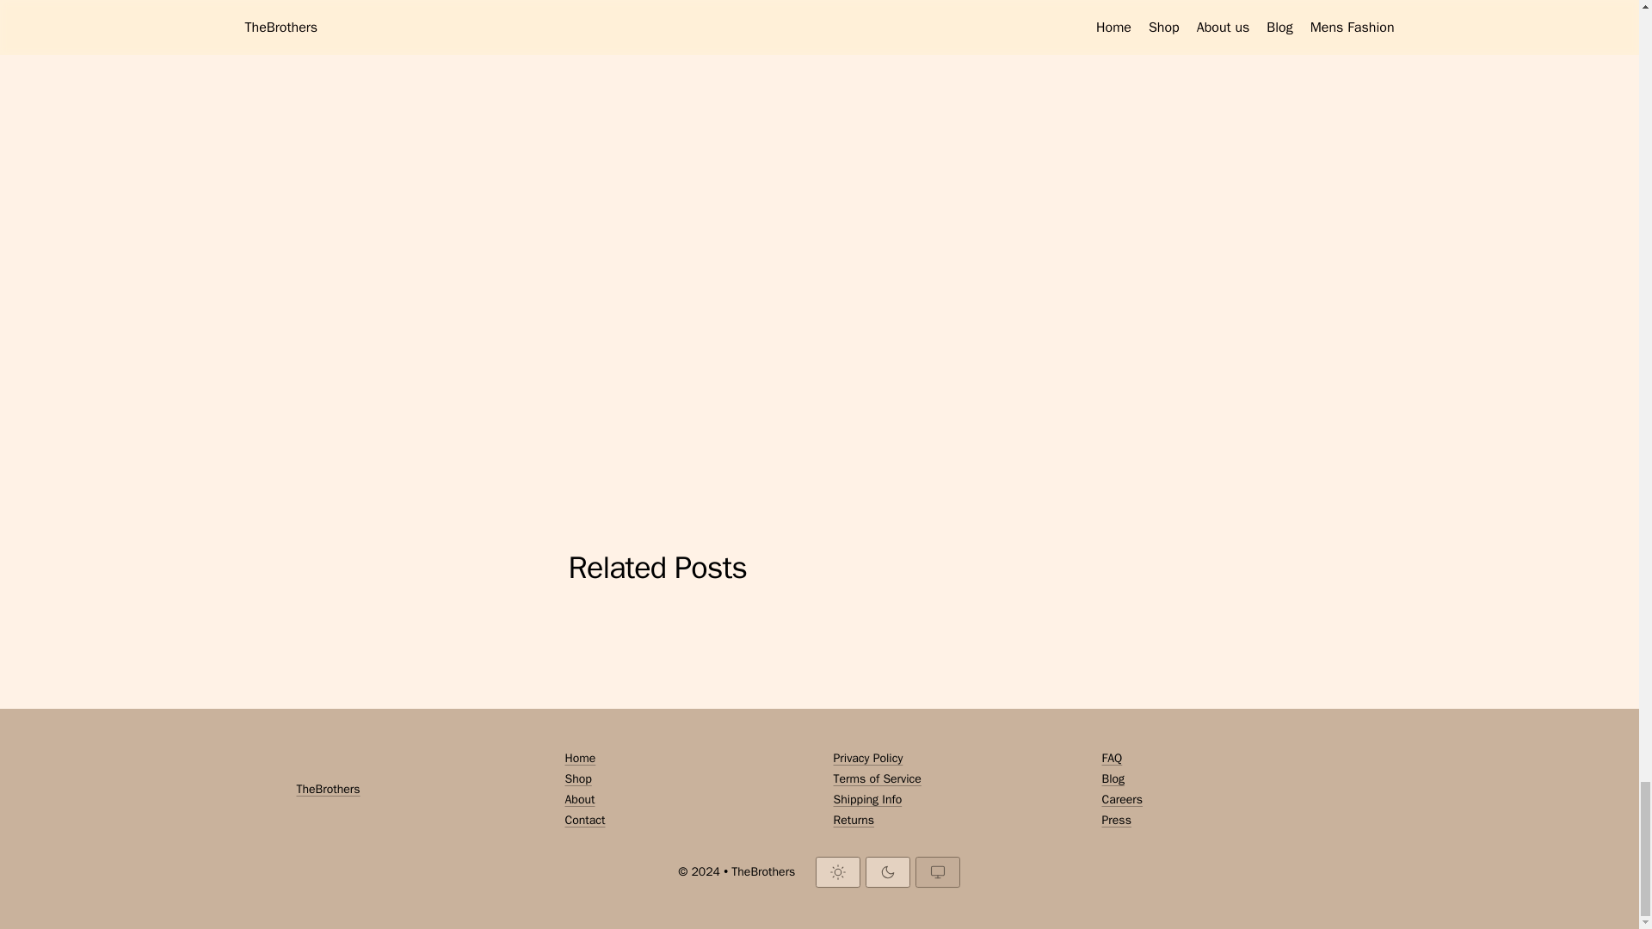 This screenshot has width=1652, height=929. What do you see at coordinates (685, 779) in the screenshot?
I see `Shop` at bounding box center [685, 779].